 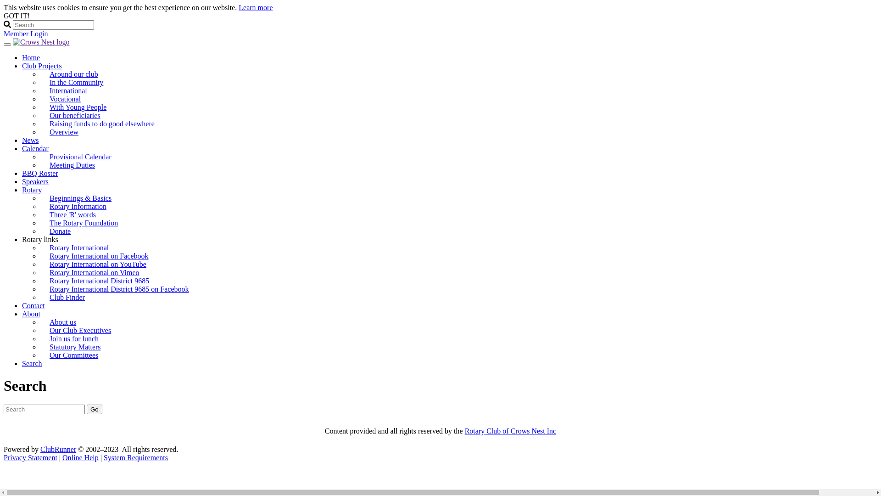 What do you see at coordinates (81, 198) in the screenshot?
I see `Beginnings & Basics` at bounding box center [81, 198].